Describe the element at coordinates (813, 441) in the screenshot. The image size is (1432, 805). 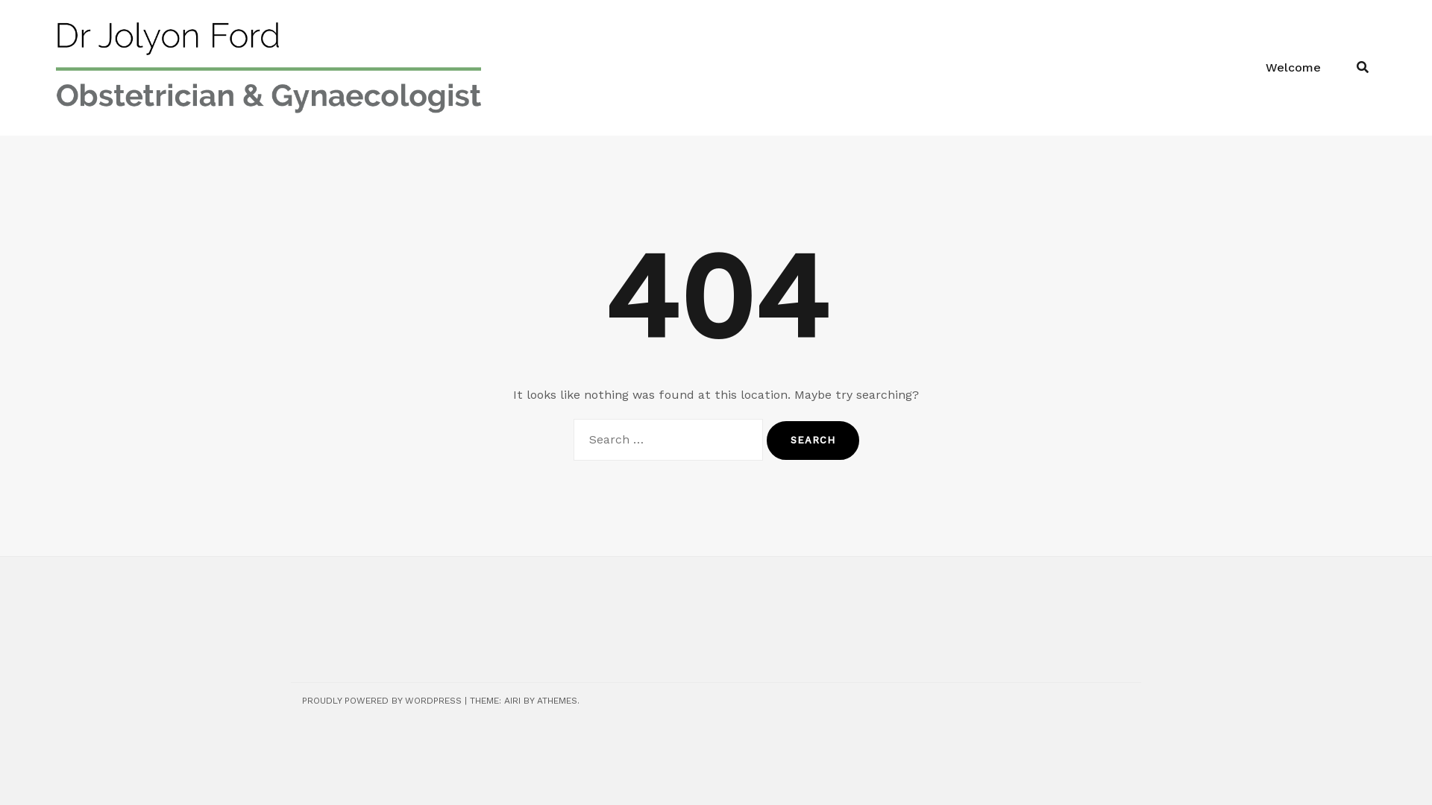
I see `Search` at that location.